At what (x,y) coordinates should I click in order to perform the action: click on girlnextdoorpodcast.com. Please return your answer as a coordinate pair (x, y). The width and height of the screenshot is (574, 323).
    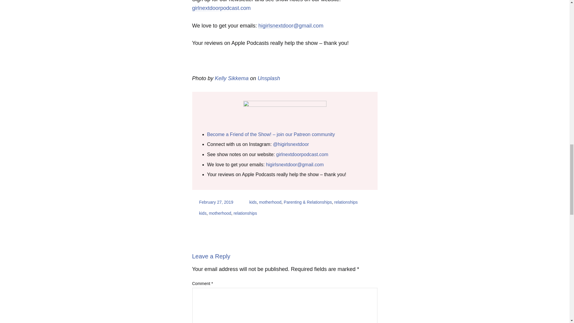
    Looking at the image, I should click on (302, 154).